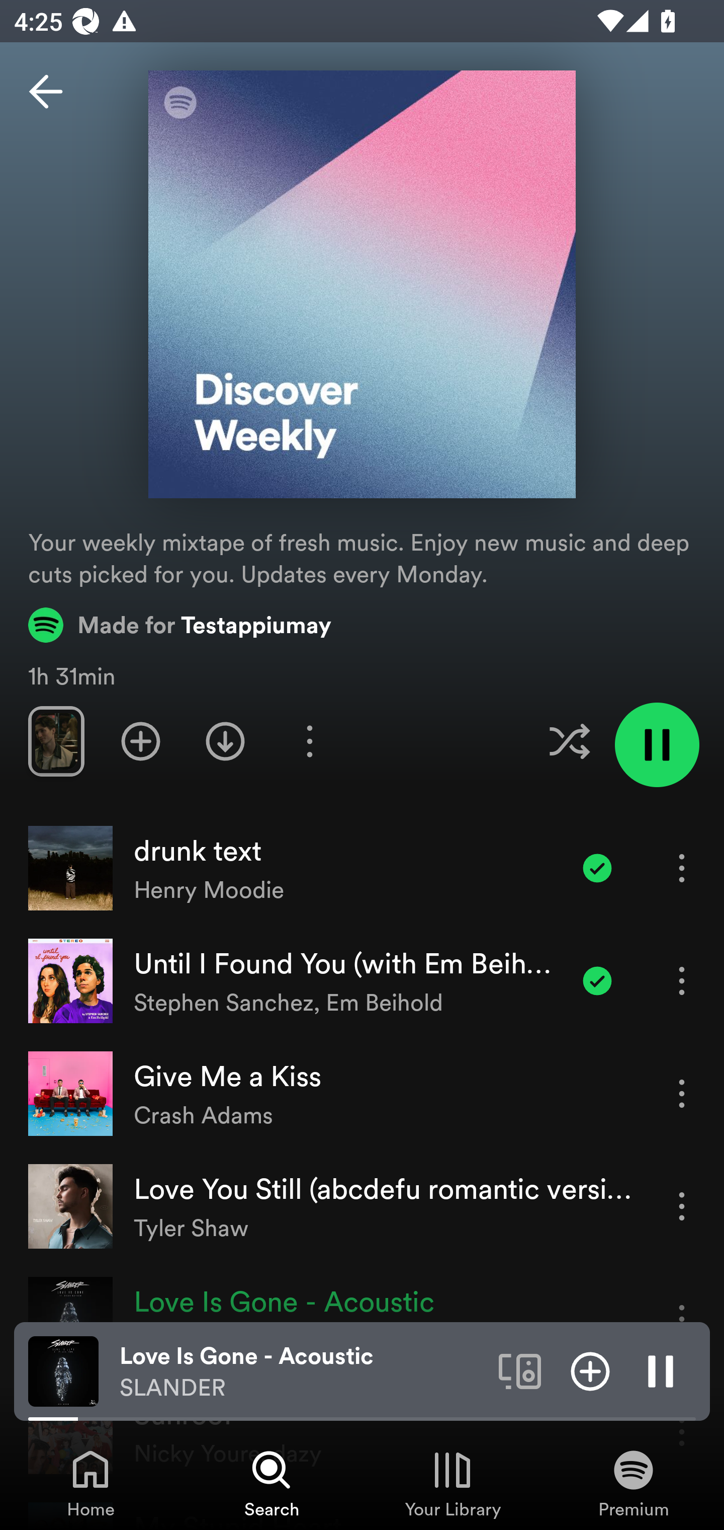 This screenshot has width=724, height=1530. Describe the element at coordinates (682, 868) in the screenshot. I see `More options for song drunk text` at that location.